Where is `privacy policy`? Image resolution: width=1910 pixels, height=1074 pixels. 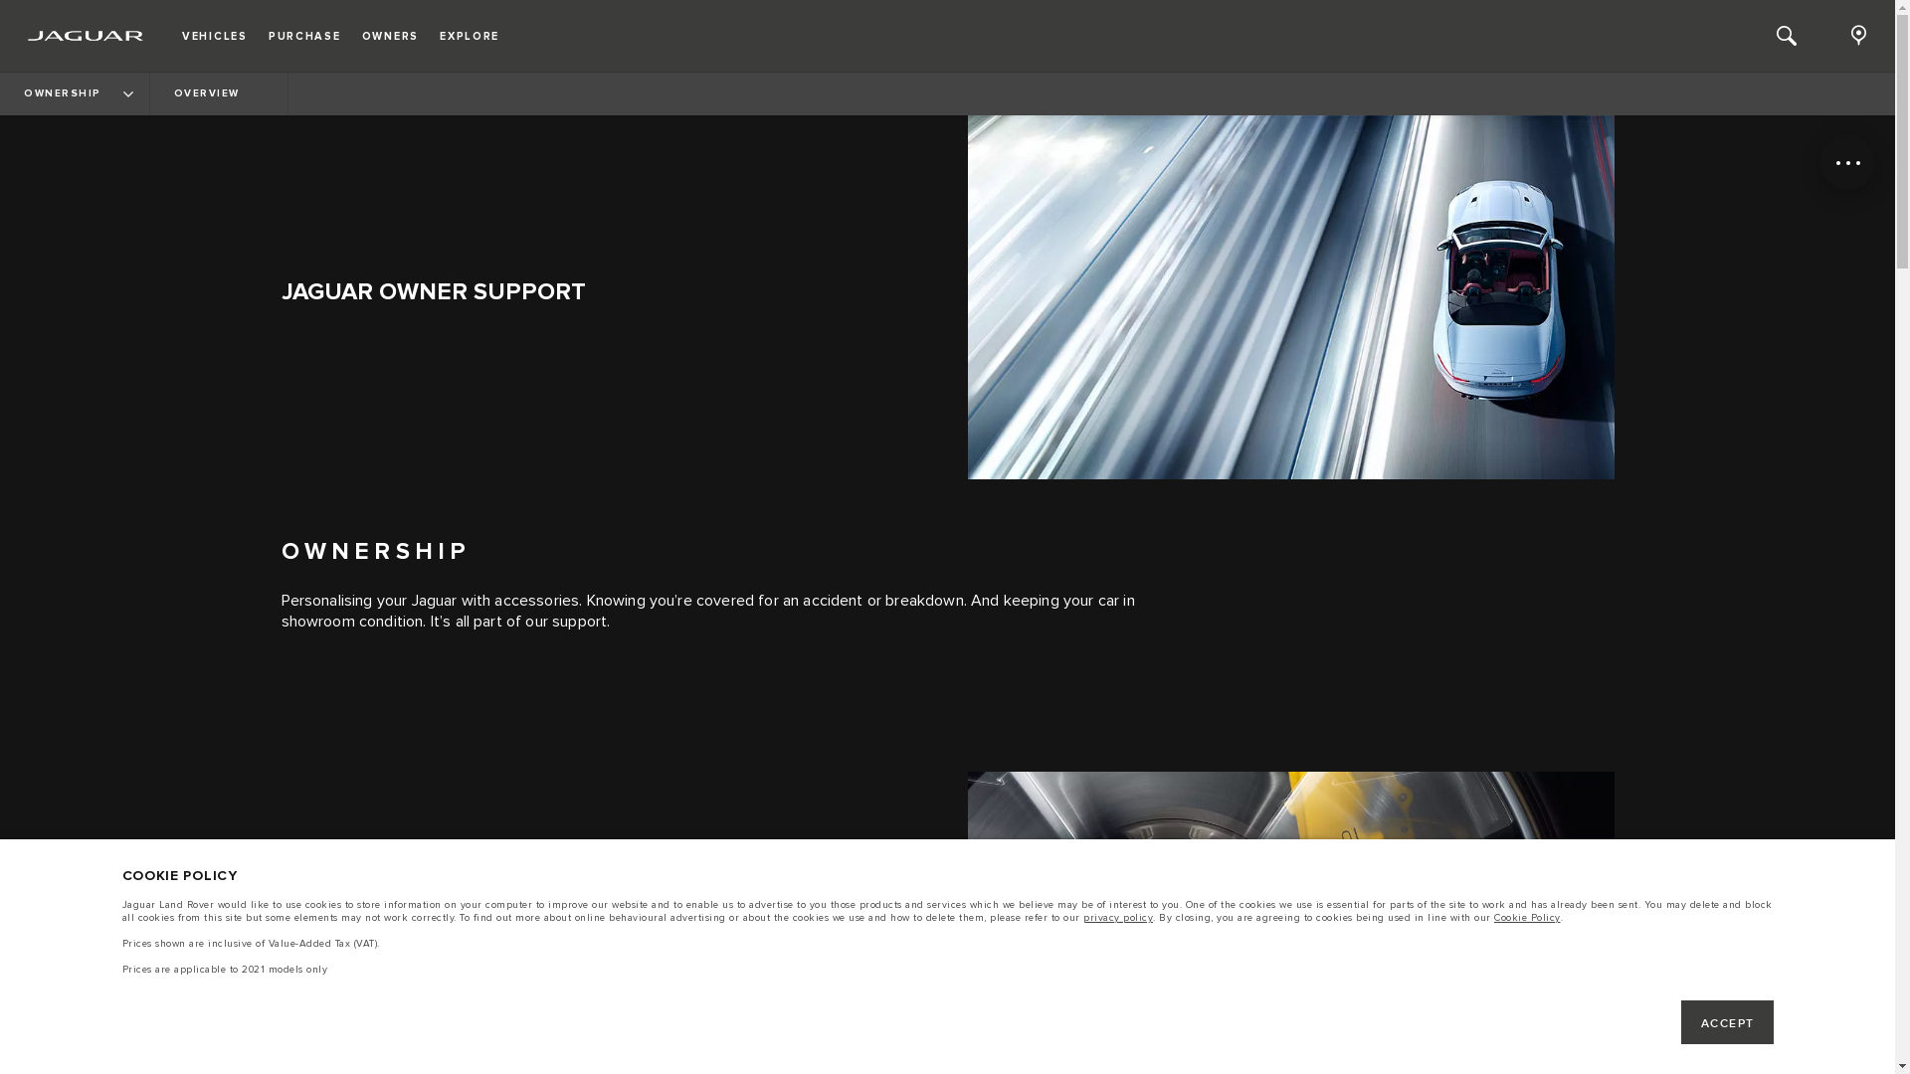 privacy policy is located at coordinates (1118, 919).